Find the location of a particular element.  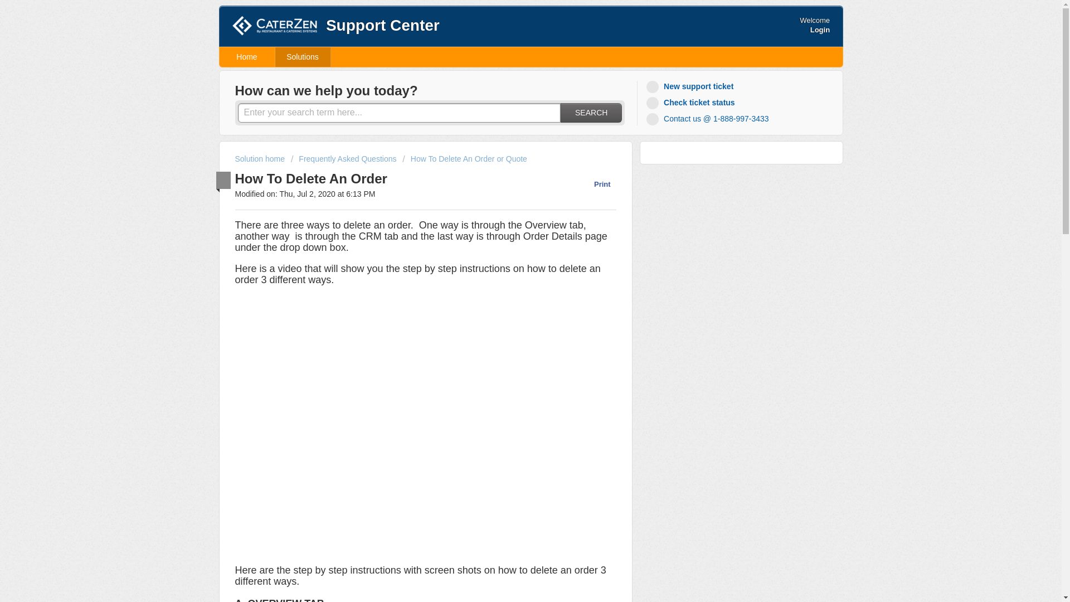

Print this Article is located at coordinates (596, 184).